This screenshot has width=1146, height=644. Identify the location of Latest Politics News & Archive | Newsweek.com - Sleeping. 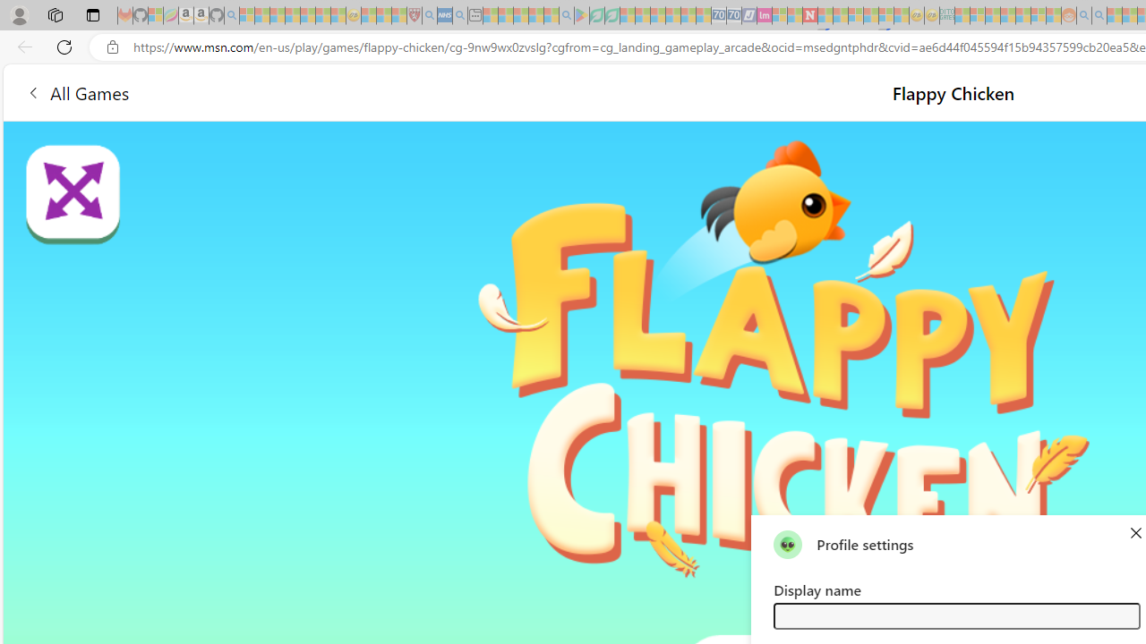
(809, 16).